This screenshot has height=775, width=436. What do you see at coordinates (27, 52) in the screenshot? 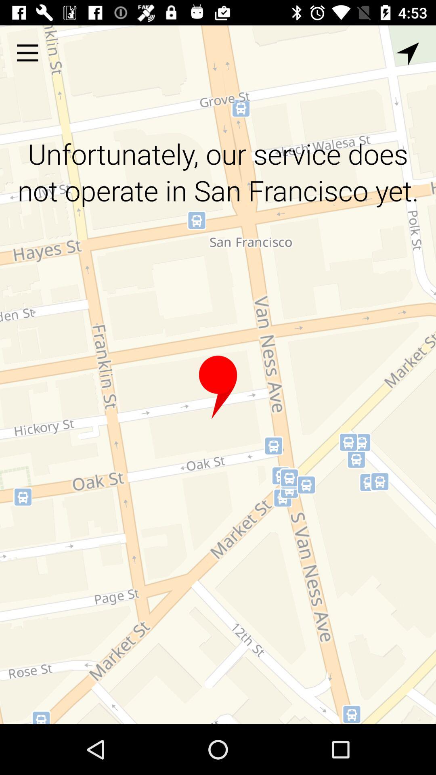
I see `tap the icon at the top left corner` at bounding box center [27, 52].